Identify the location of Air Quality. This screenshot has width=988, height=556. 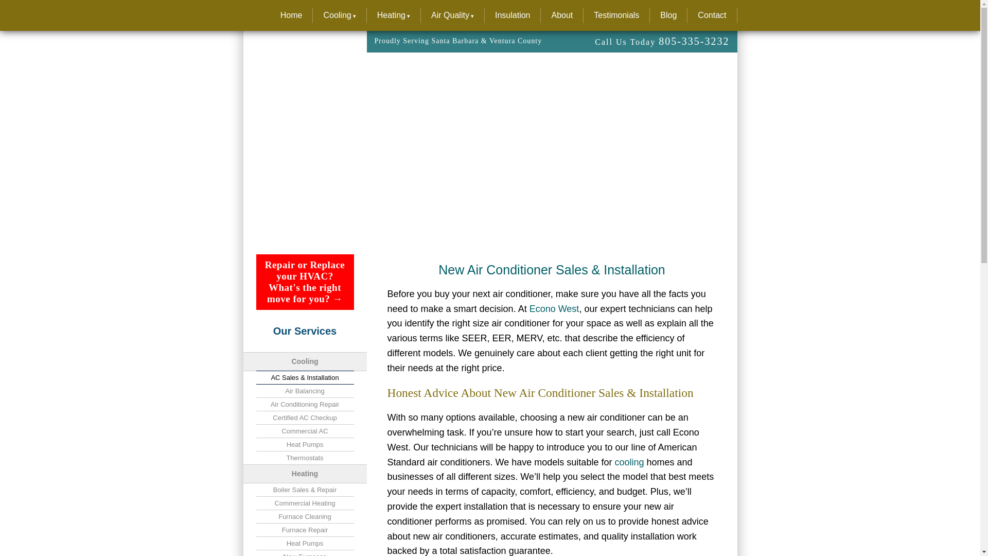
(452, 15).